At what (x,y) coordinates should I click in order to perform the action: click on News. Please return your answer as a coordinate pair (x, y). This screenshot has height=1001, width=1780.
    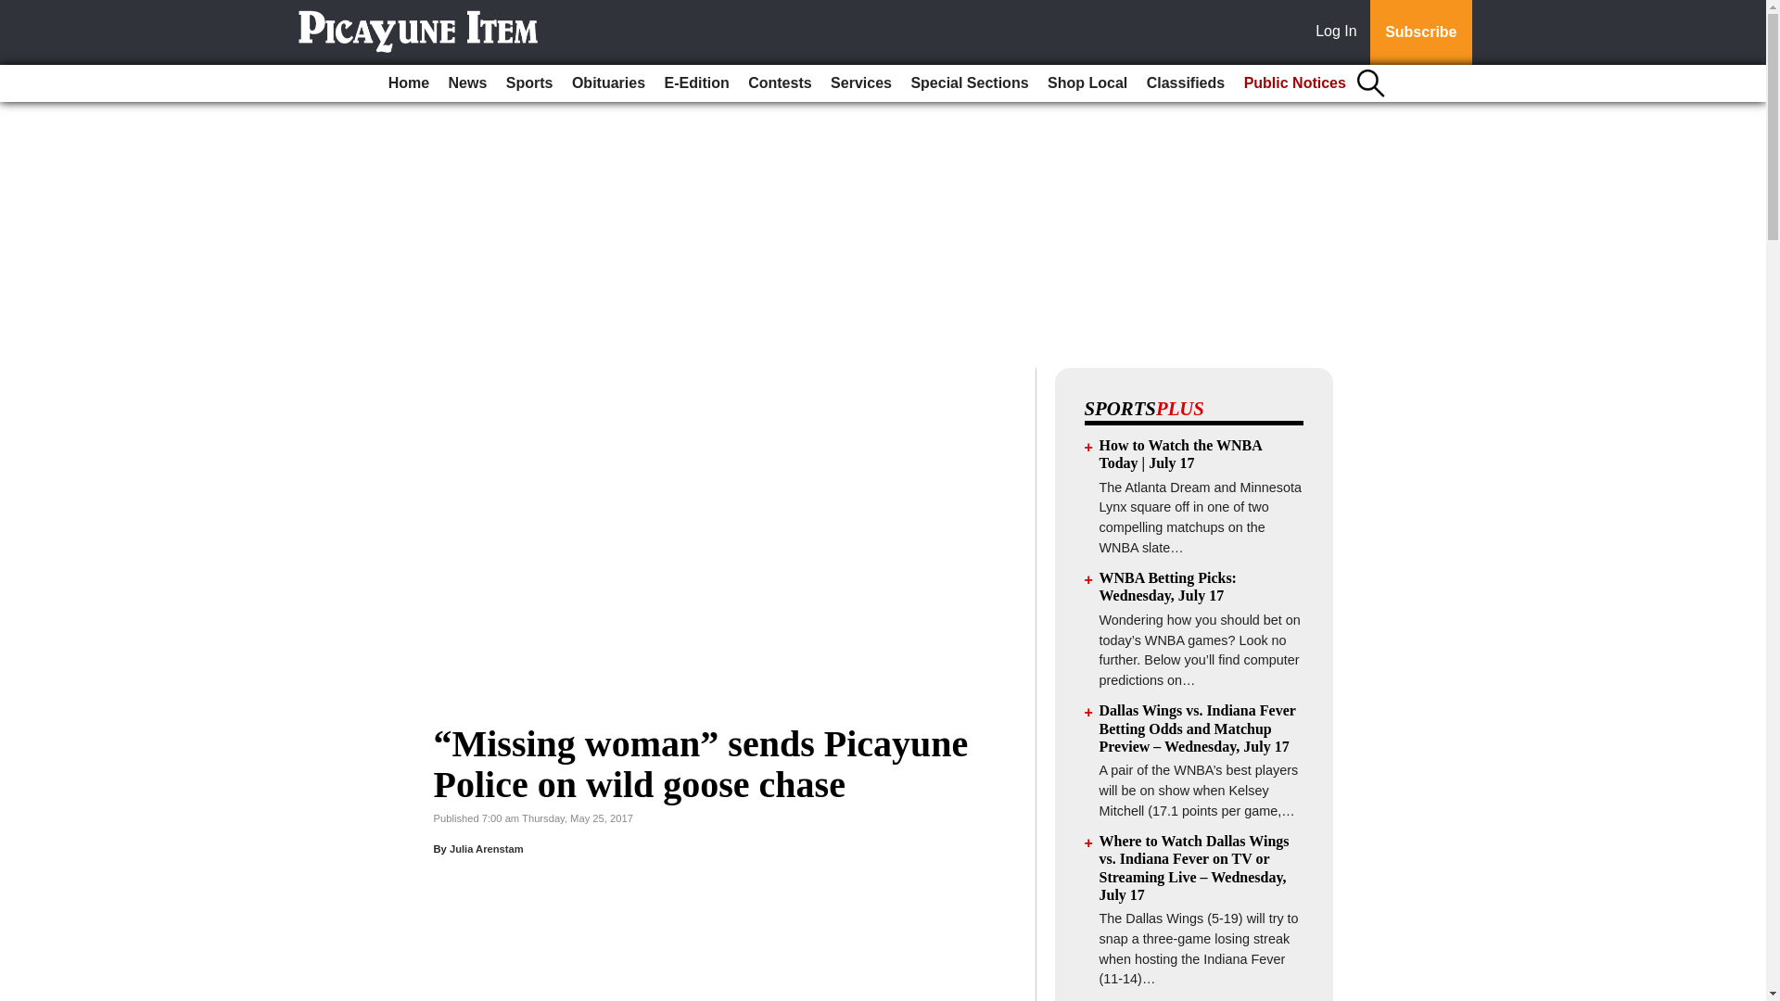
    Looking at the image, I should click on (467, 83).